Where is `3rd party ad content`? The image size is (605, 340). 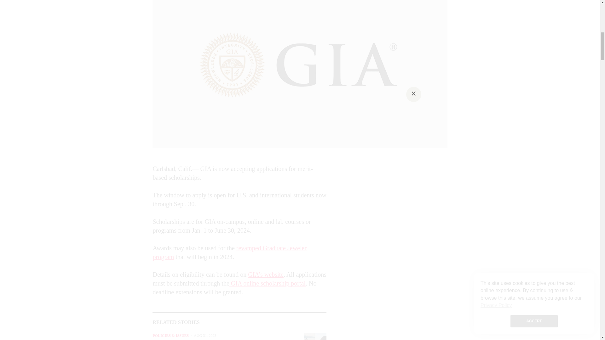 3rd party ad content is located at coordinates (391, 203).